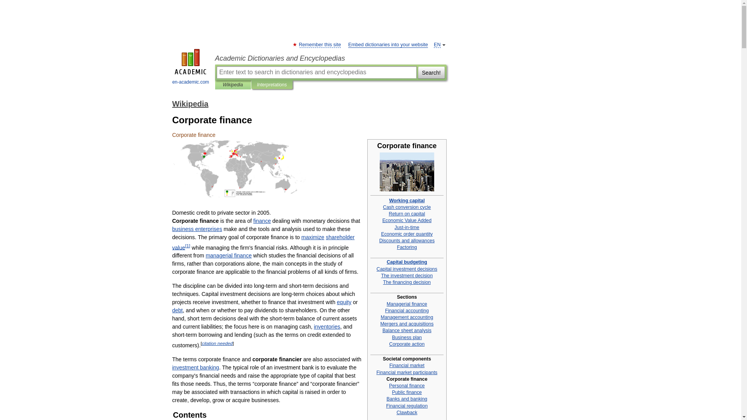 Image resolution: width=747 pixels, height=420 pixels. Describe the element at coordinates (407, 214) in the screenshot. I see `Return on capital` at that location.